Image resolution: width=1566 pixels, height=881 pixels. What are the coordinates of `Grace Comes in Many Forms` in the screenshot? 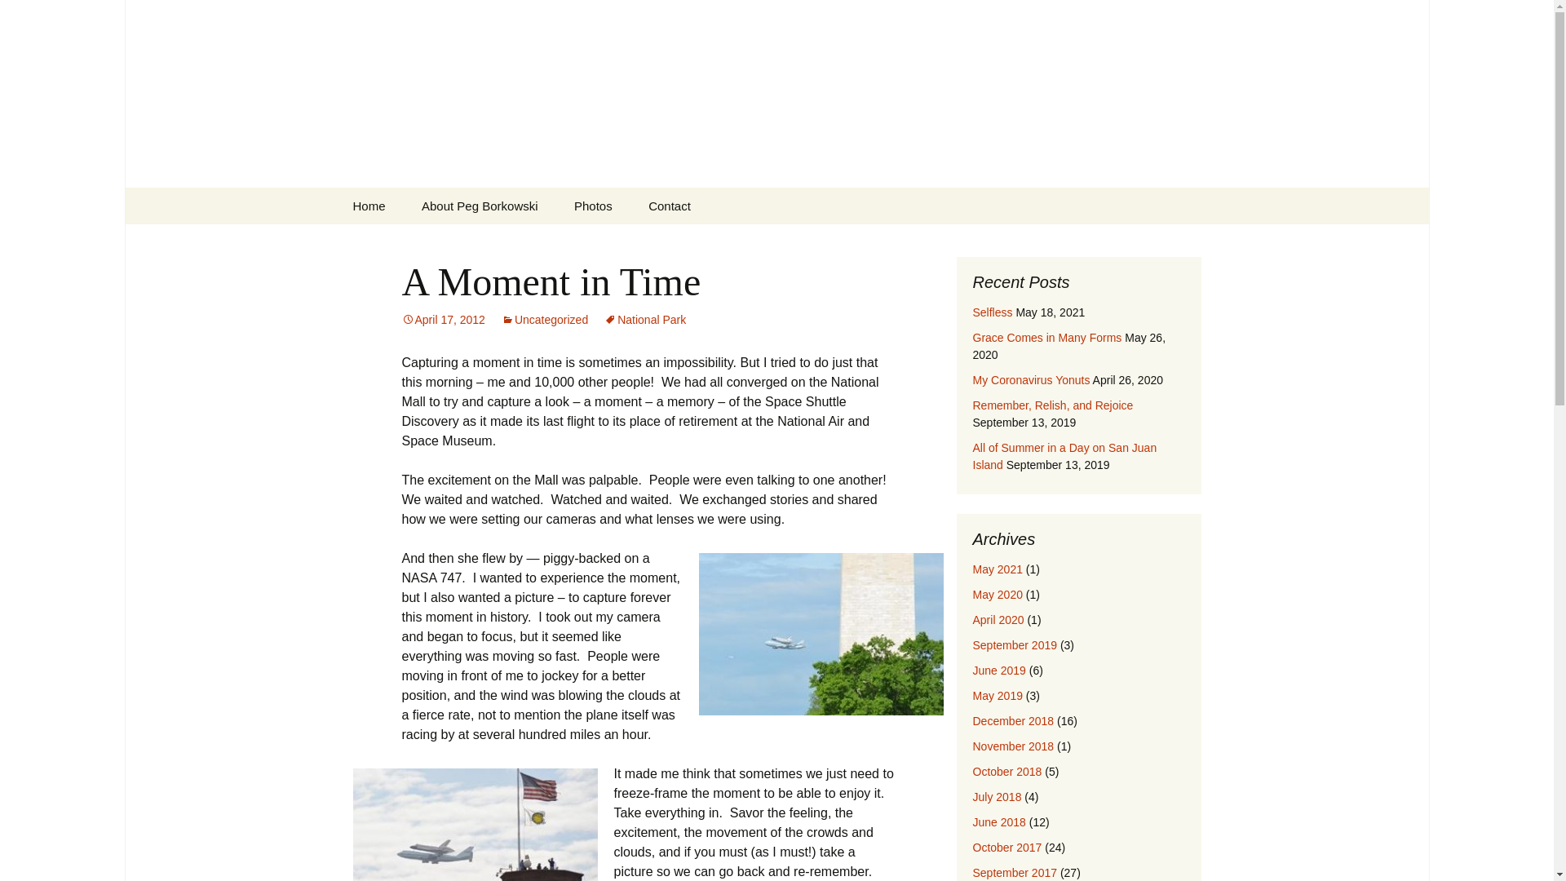 It's located at (1046, 338).